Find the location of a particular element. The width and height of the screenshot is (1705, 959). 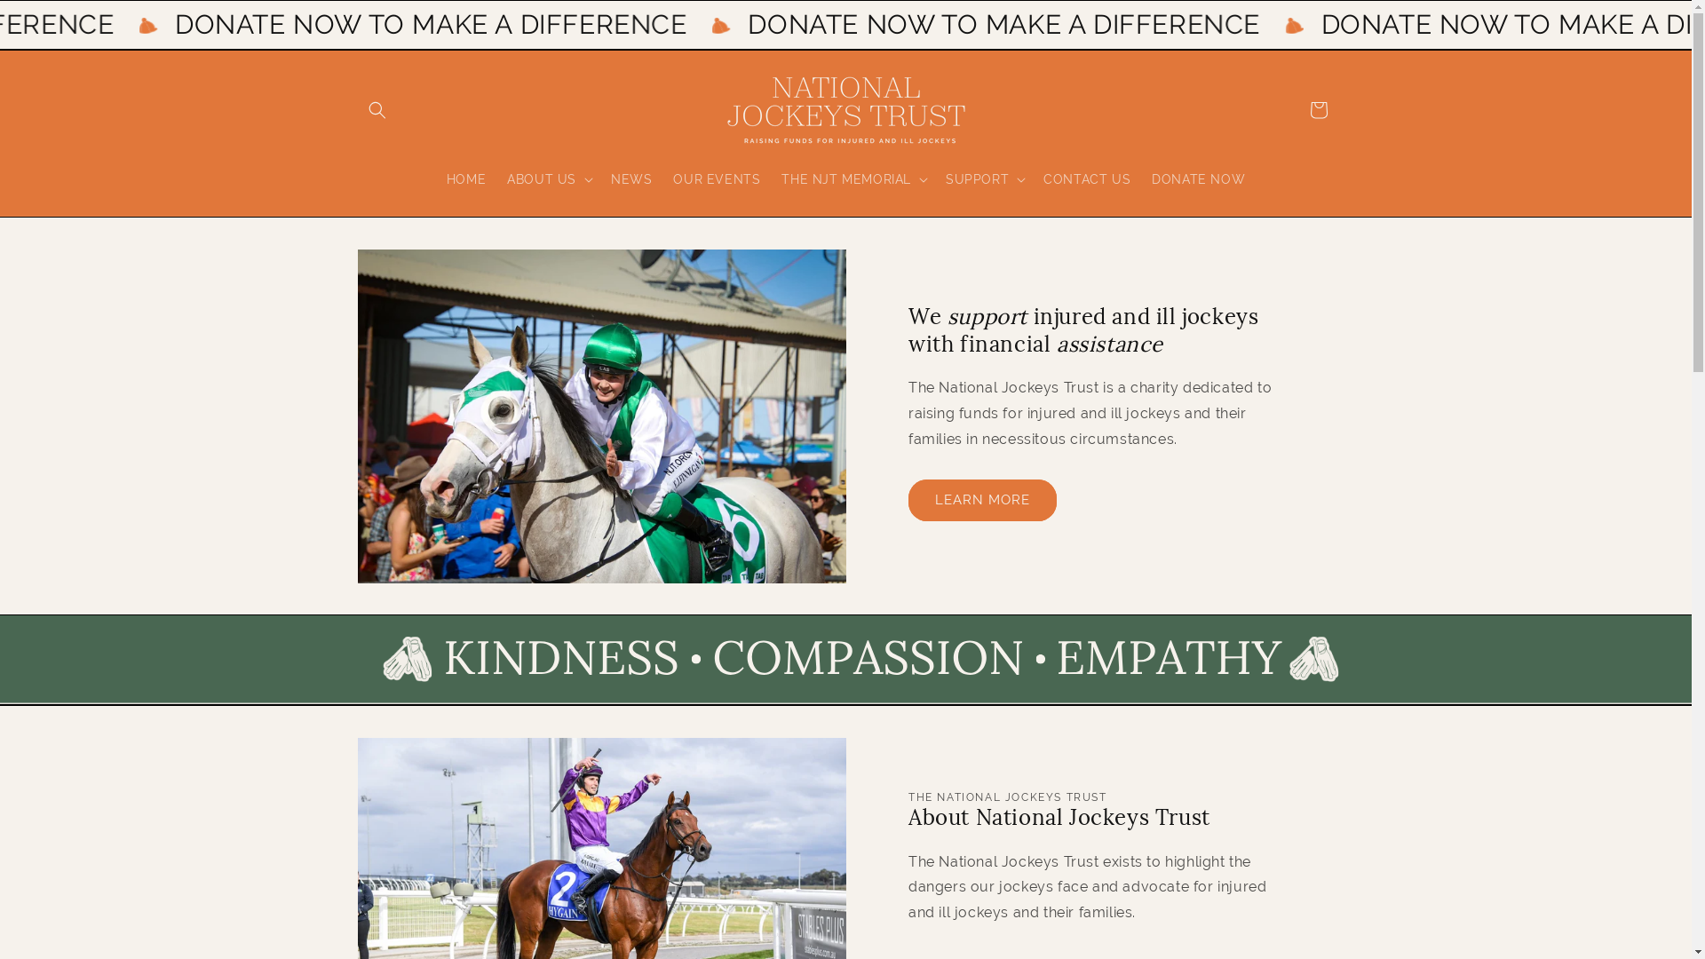

NEWS is located at coordinates (631, 178).